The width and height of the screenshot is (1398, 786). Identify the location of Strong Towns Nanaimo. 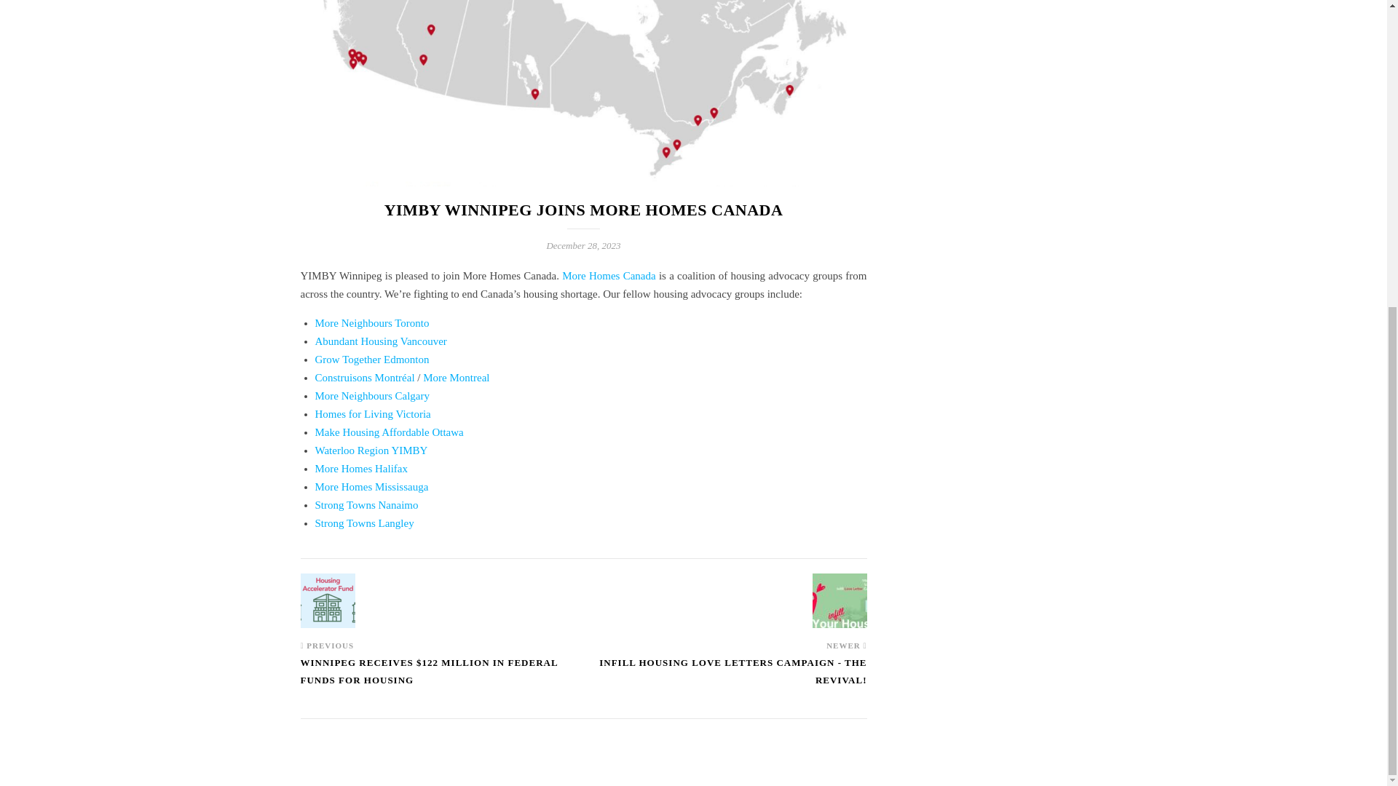
(366, 505).